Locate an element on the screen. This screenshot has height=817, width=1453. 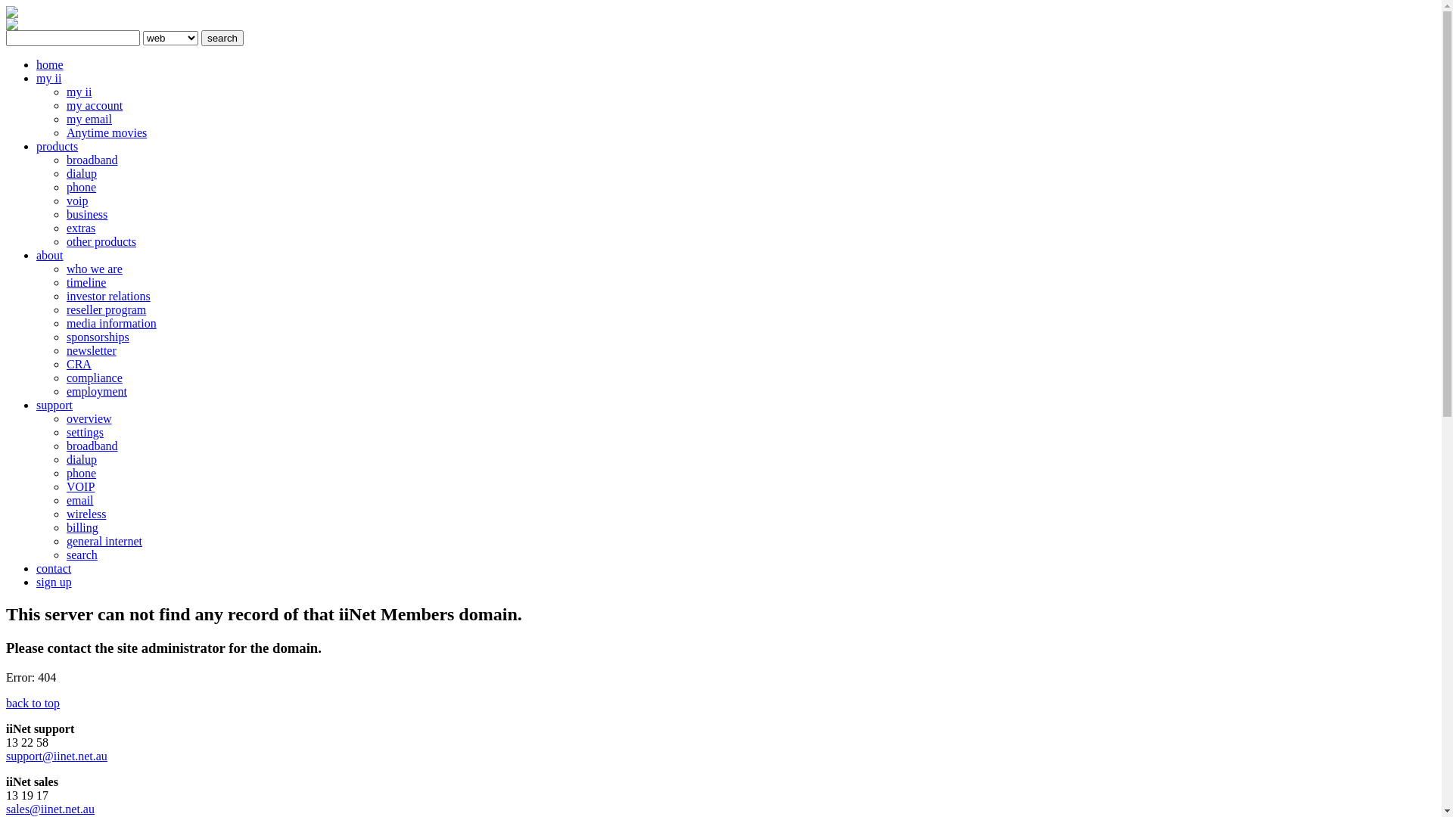
phone is located at coordinates (82, 474).